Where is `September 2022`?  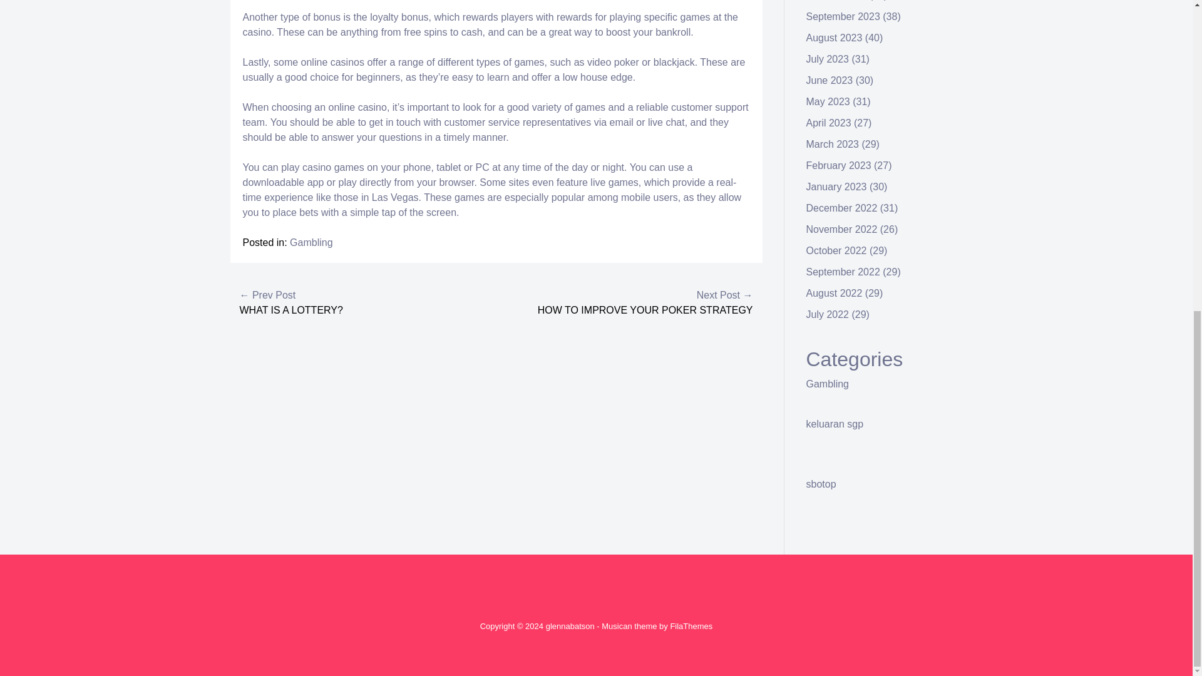 September 2022 is located at coordinates (843, 272).